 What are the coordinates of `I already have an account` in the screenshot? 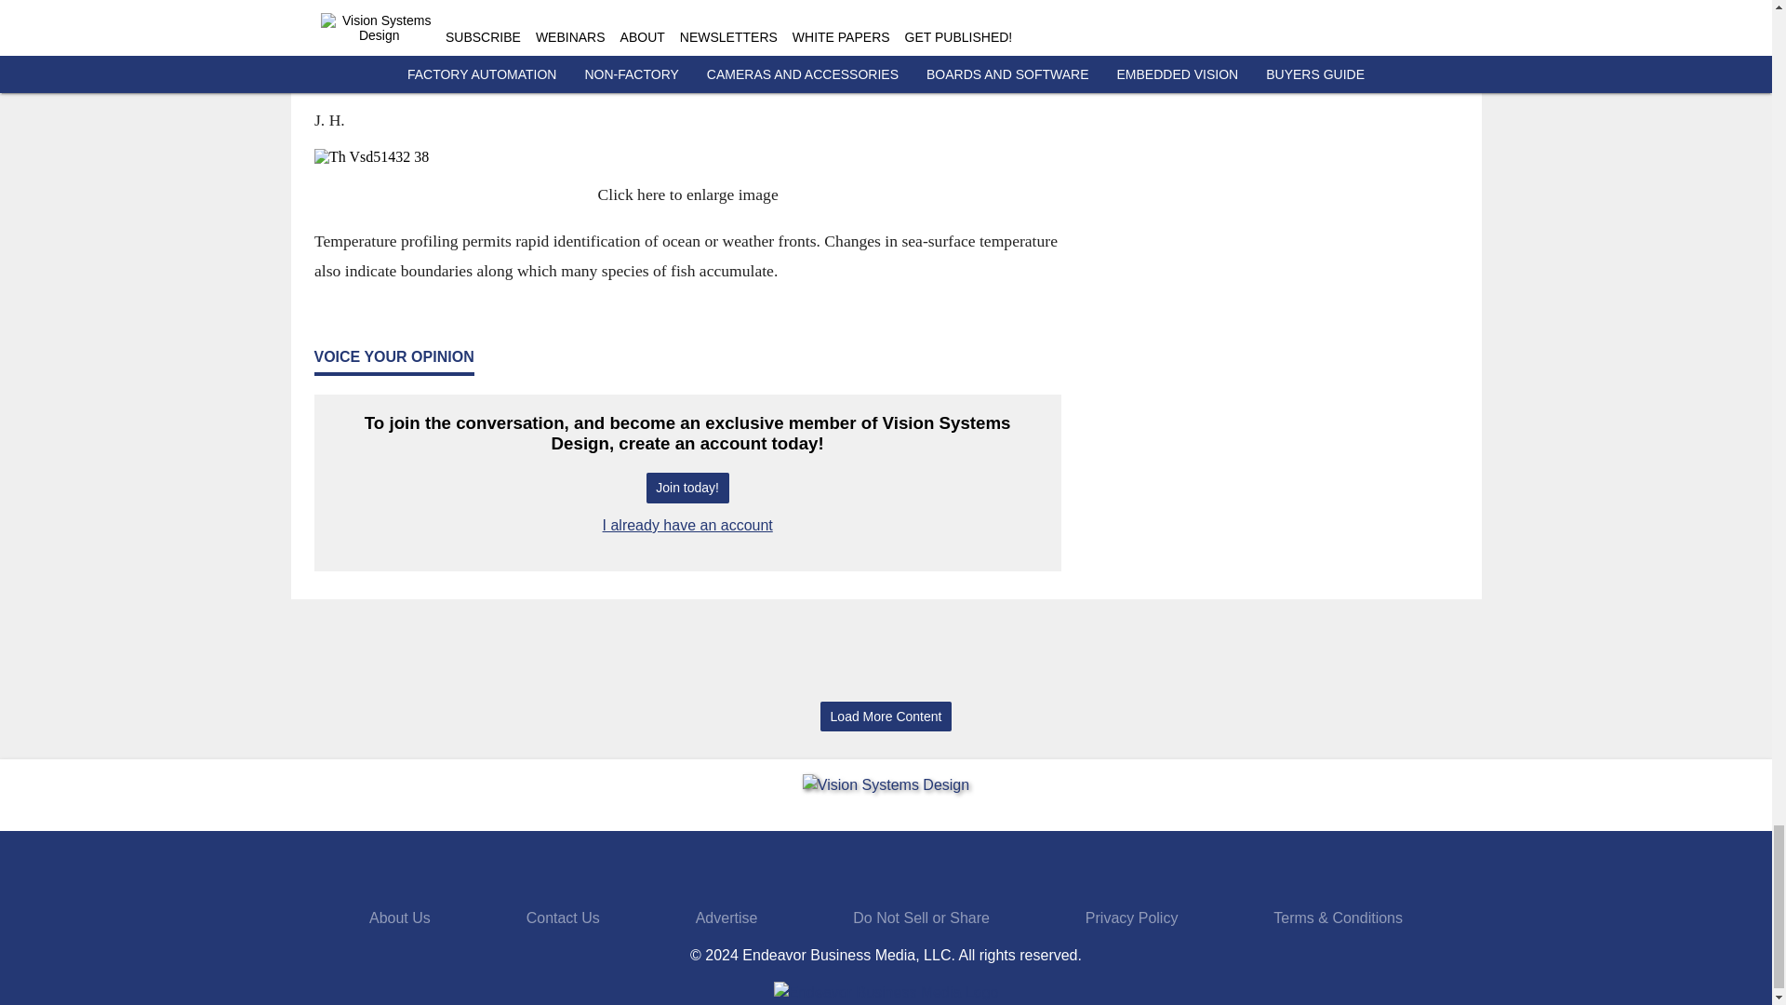 It's located at (688, 525).